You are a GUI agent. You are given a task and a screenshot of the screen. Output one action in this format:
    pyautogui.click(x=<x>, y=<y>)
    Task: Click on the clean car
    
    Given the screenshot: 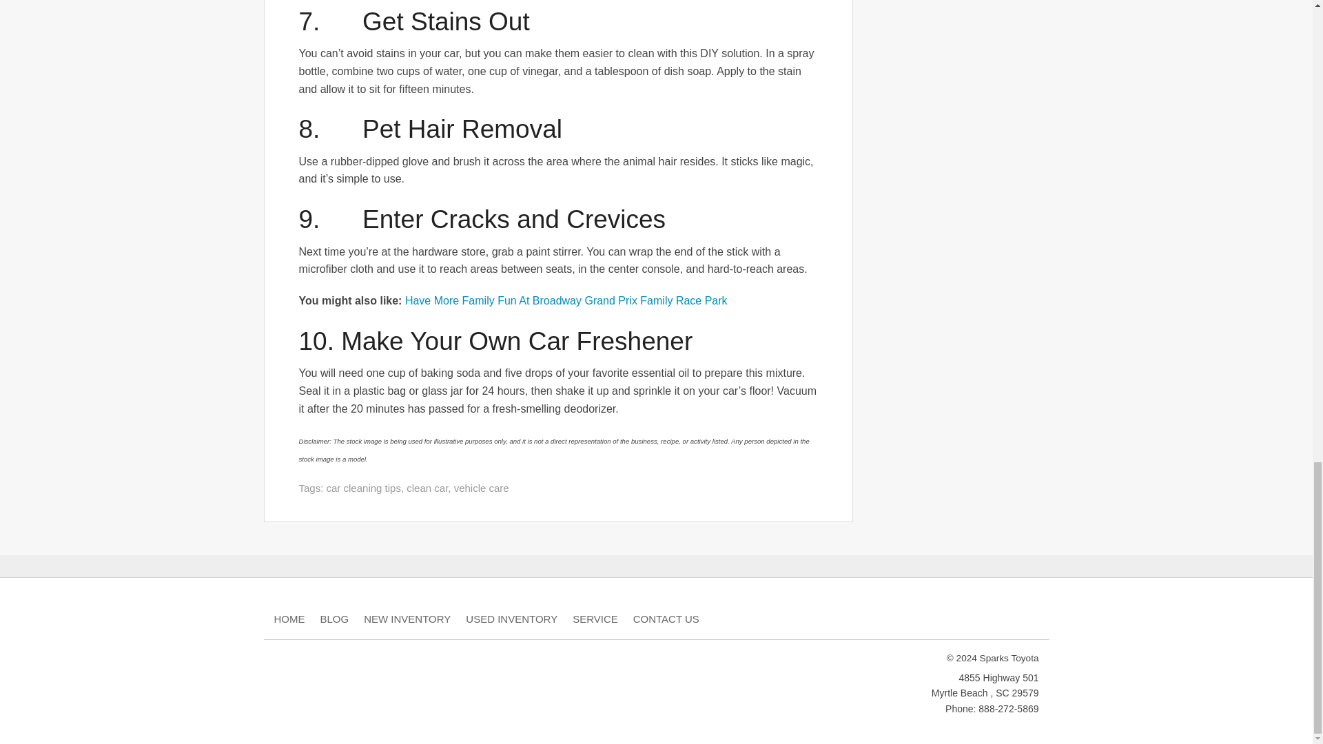 What is the action you would take?
    pyautogui.click(x=427, y=488)
    